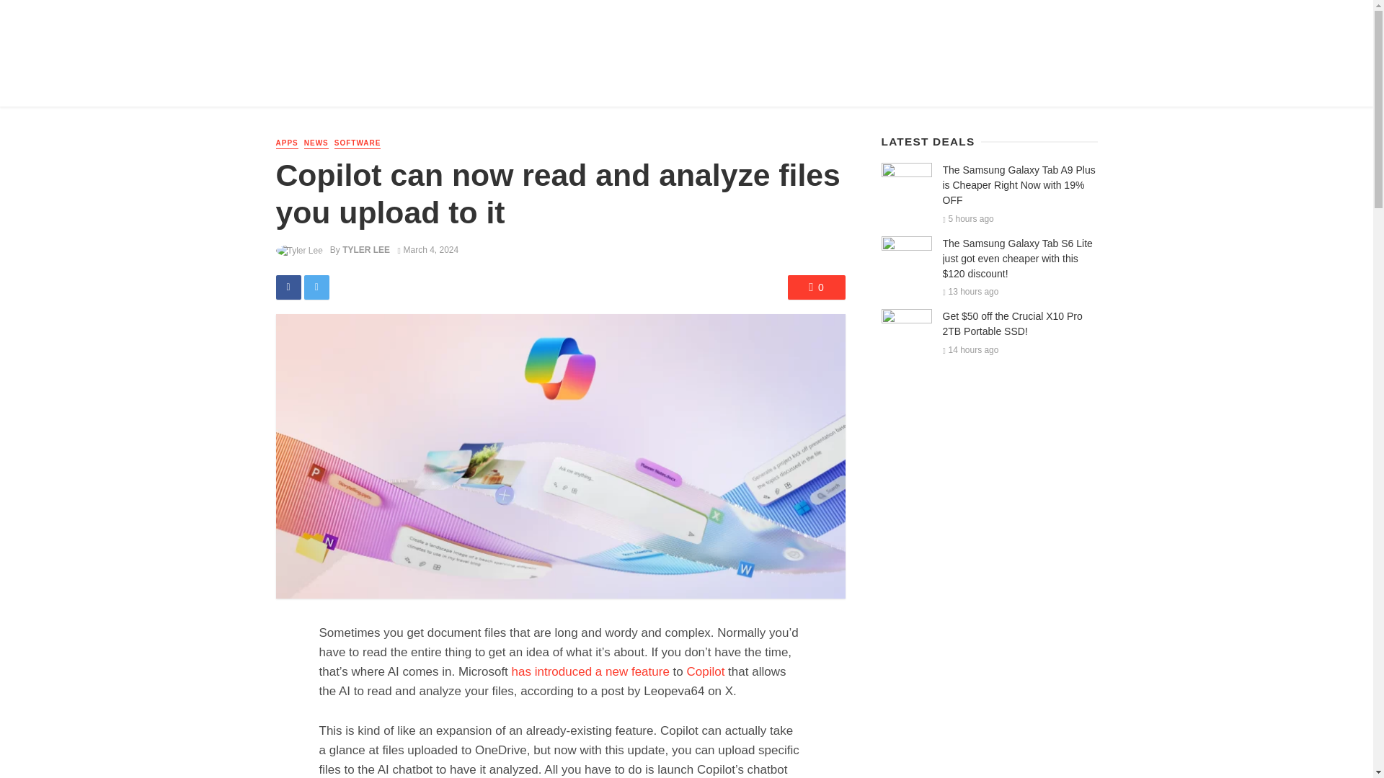  Describe the element at coordinates (366, 250) in the screenshot. I see `Posts by Tyler Lee` at that location.